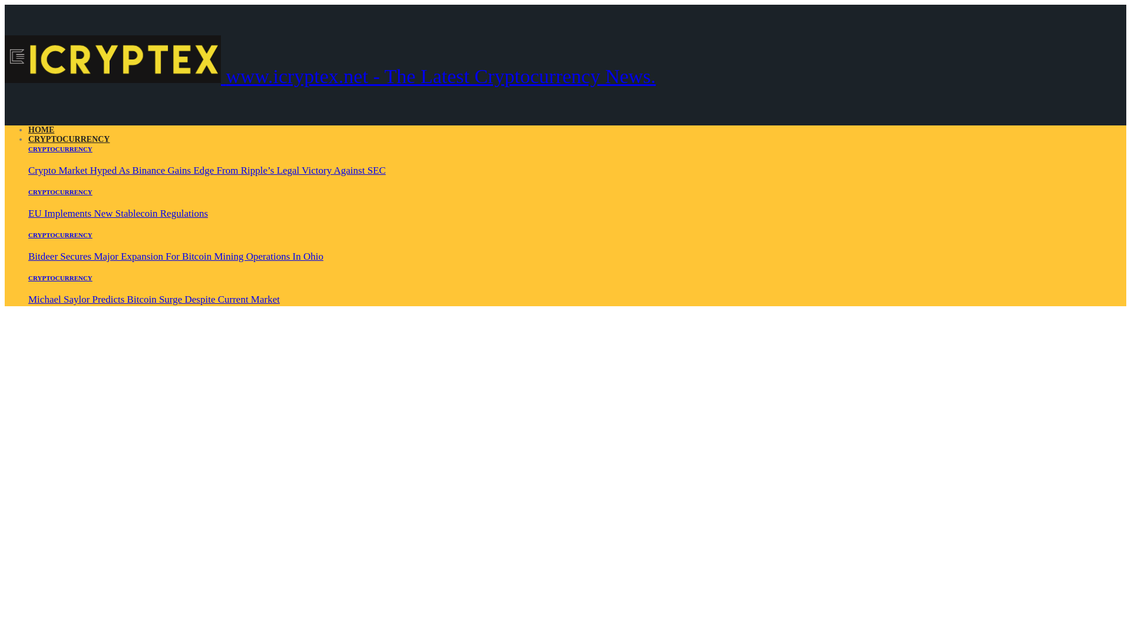 The height and width of the screenshot is (636, 1131). I want to click on CRYPTOCURRENCY, so click(60, 149).